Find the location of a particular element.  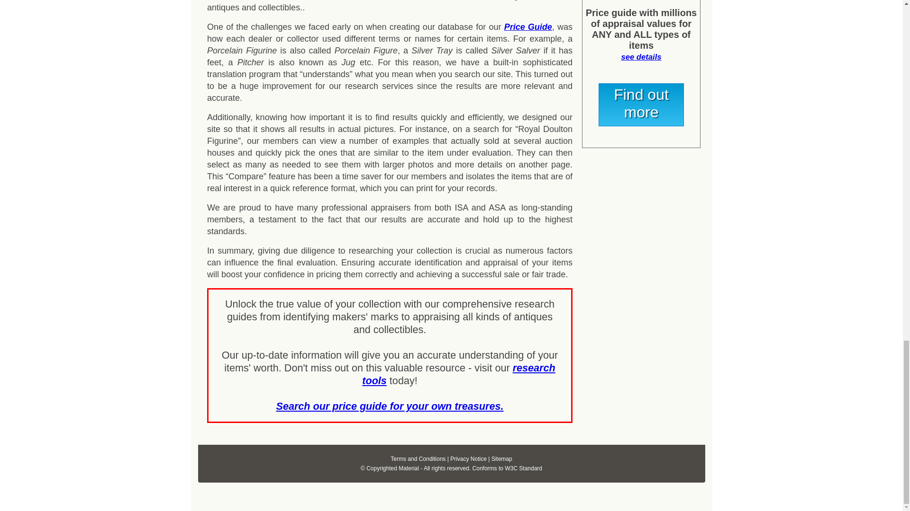

see details is located at coordinates (641, 57).